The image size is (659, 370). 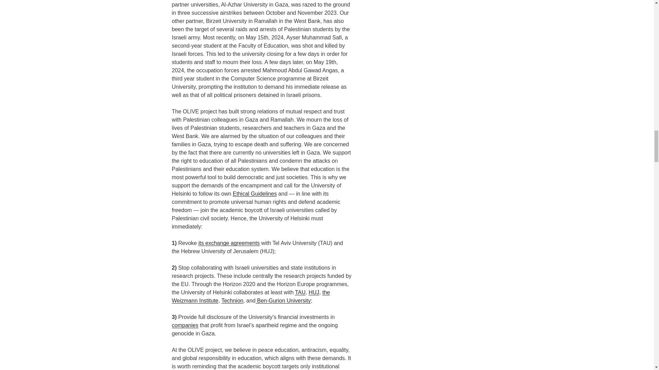 I want to click on TAU, so click(x=300, y=292).